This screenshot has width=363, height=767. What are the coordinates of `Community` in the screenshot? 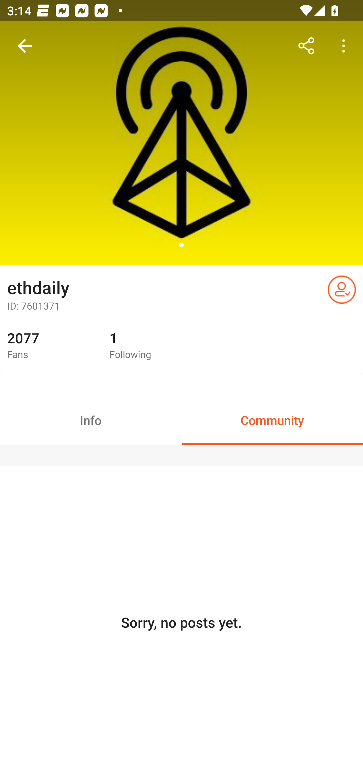 It's located at (272, 420).